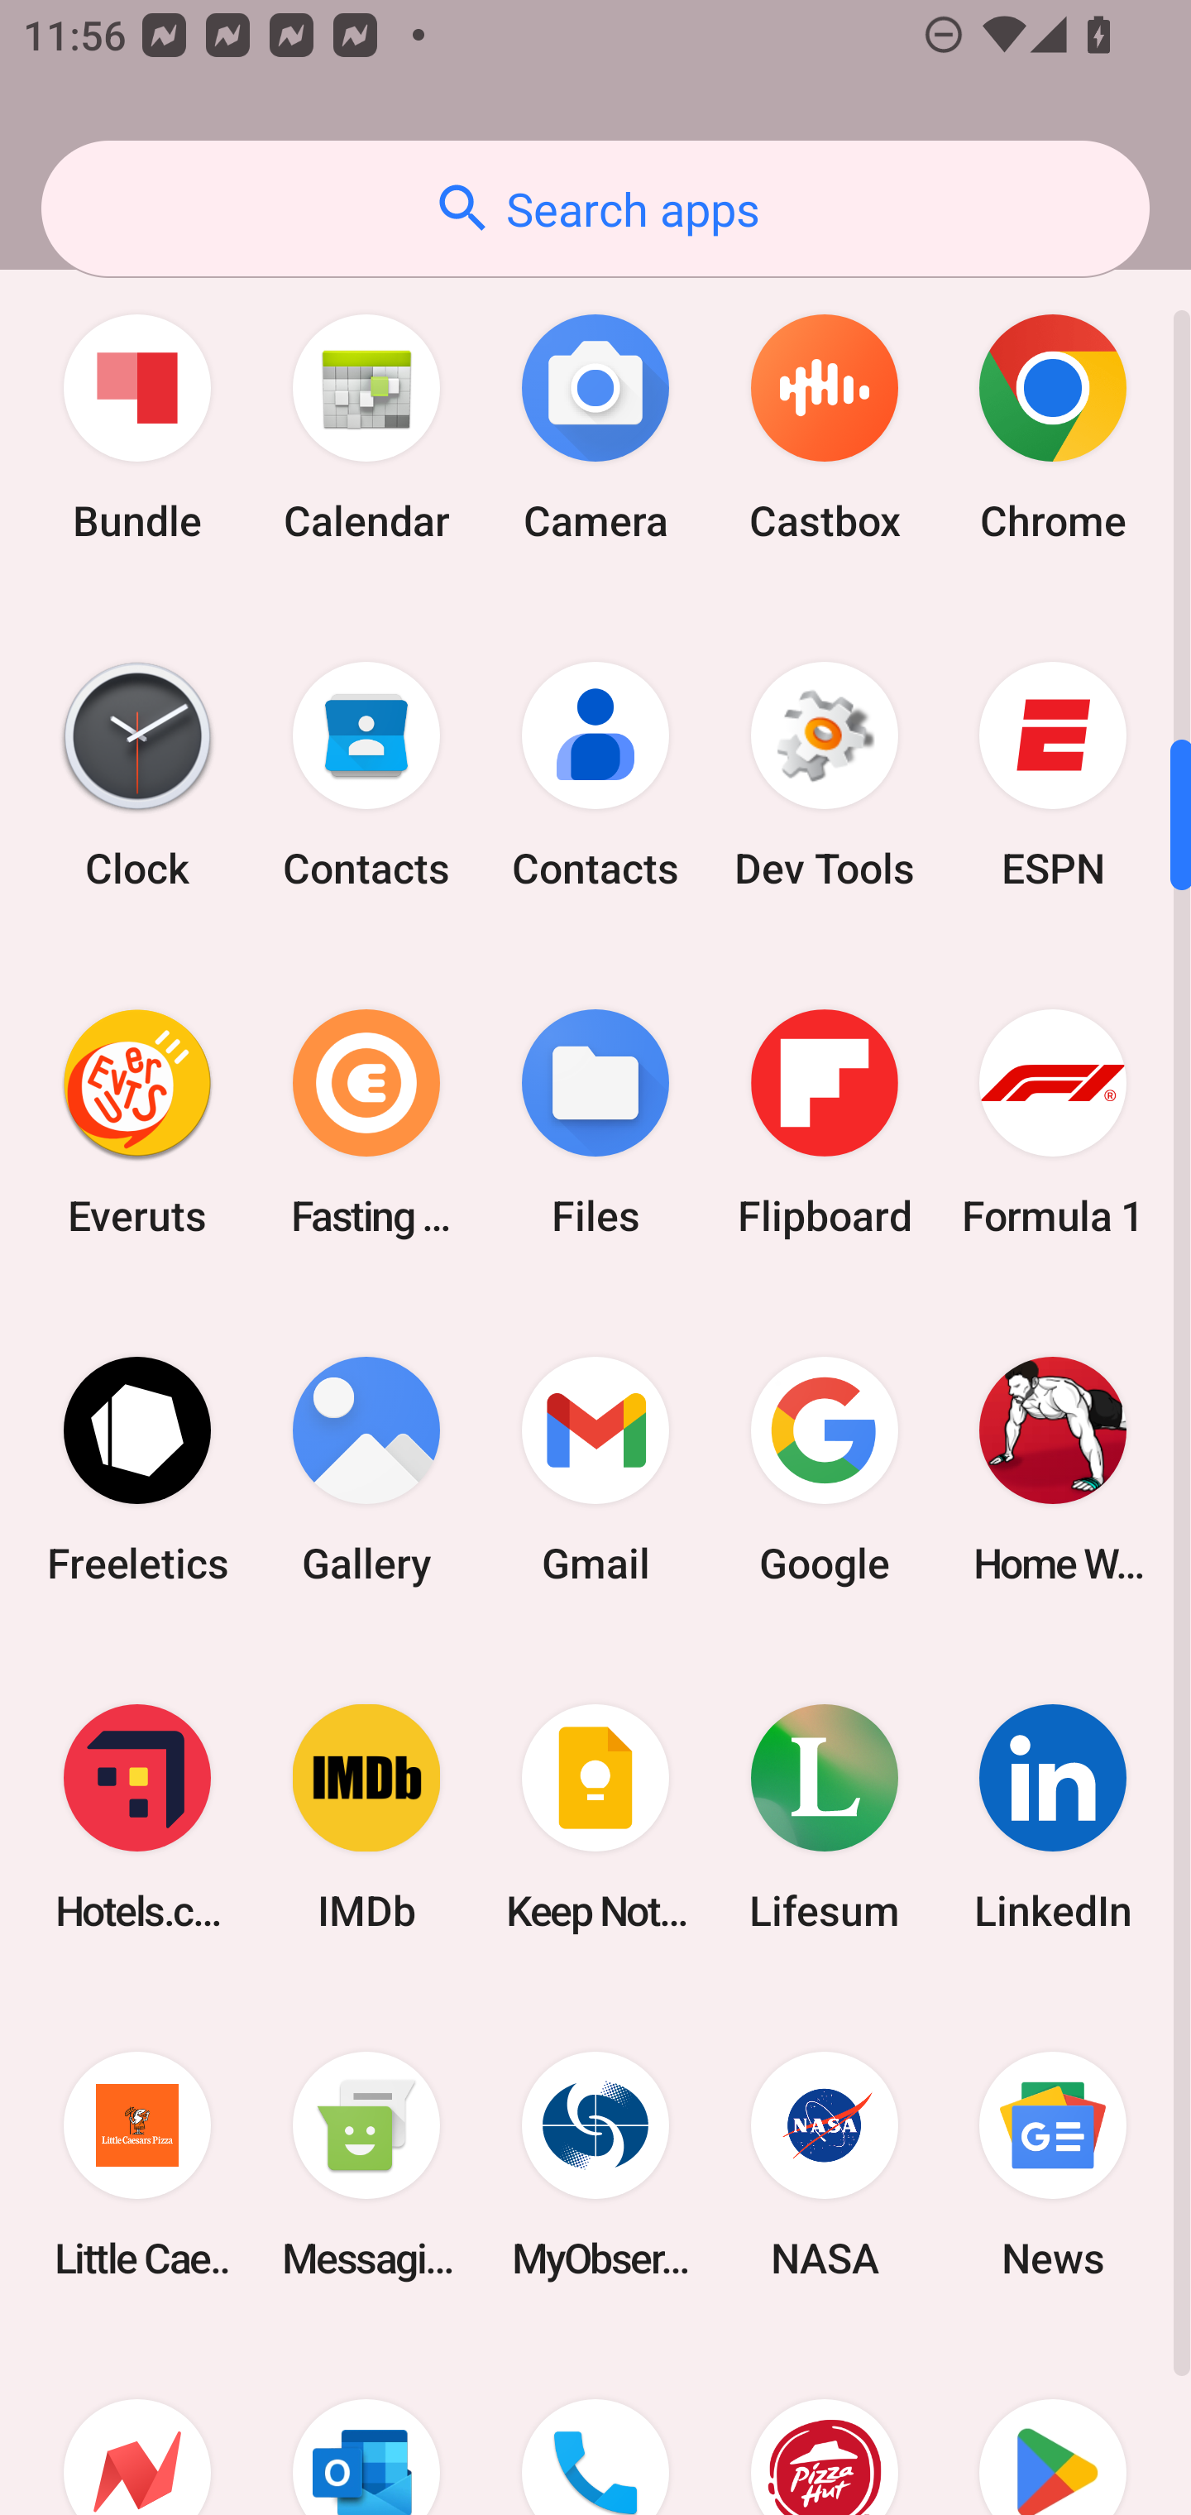  Describe the element at coordinates (366, 1122) in the screenshot. I see `Fasting Coach` at that location.